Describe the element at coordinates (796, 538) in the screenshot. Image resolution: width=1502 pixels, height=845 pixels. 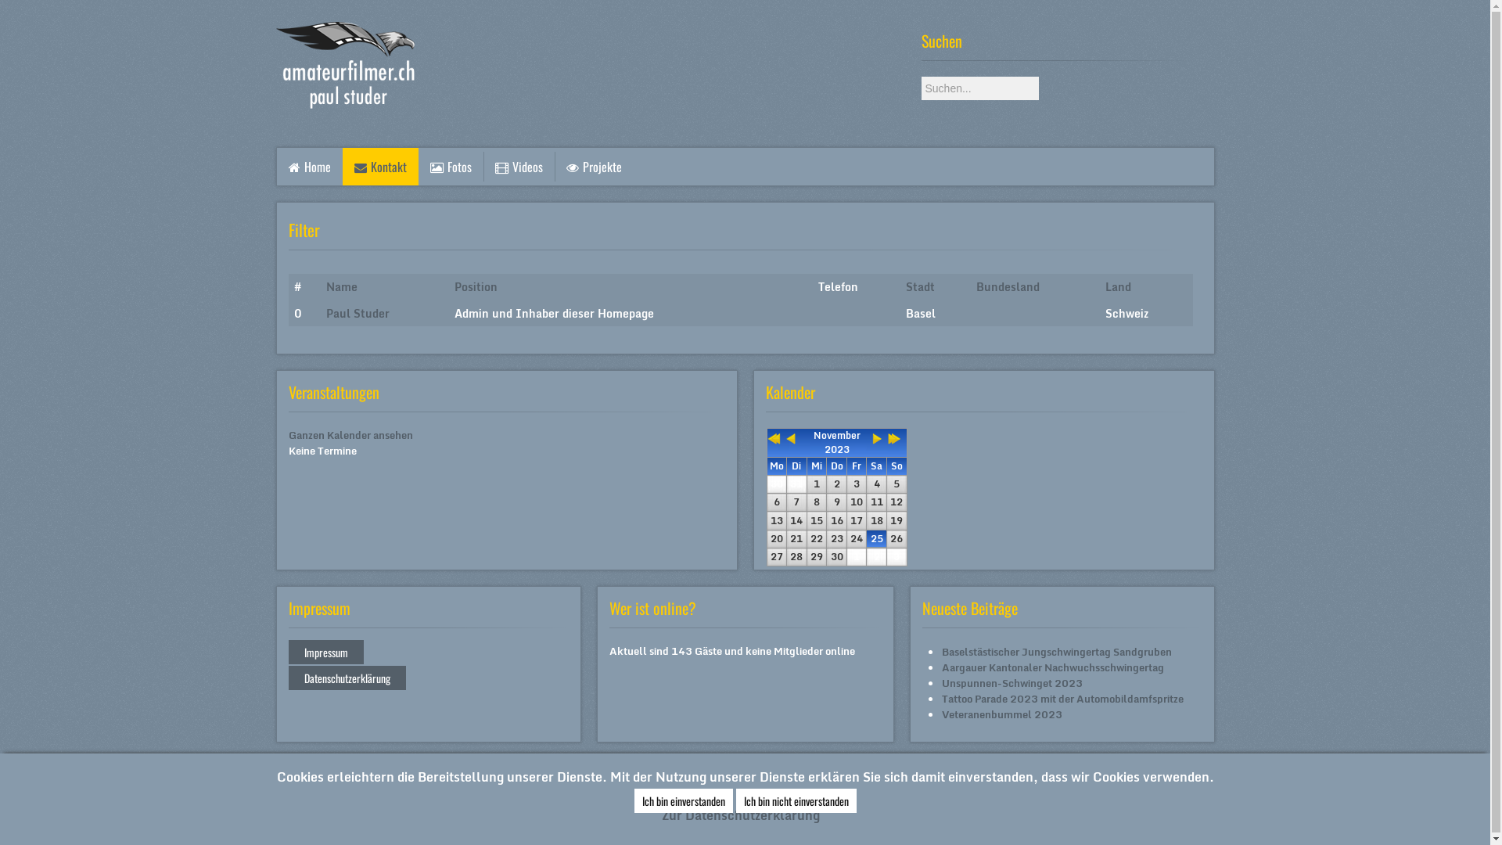
I see `21` at that location.